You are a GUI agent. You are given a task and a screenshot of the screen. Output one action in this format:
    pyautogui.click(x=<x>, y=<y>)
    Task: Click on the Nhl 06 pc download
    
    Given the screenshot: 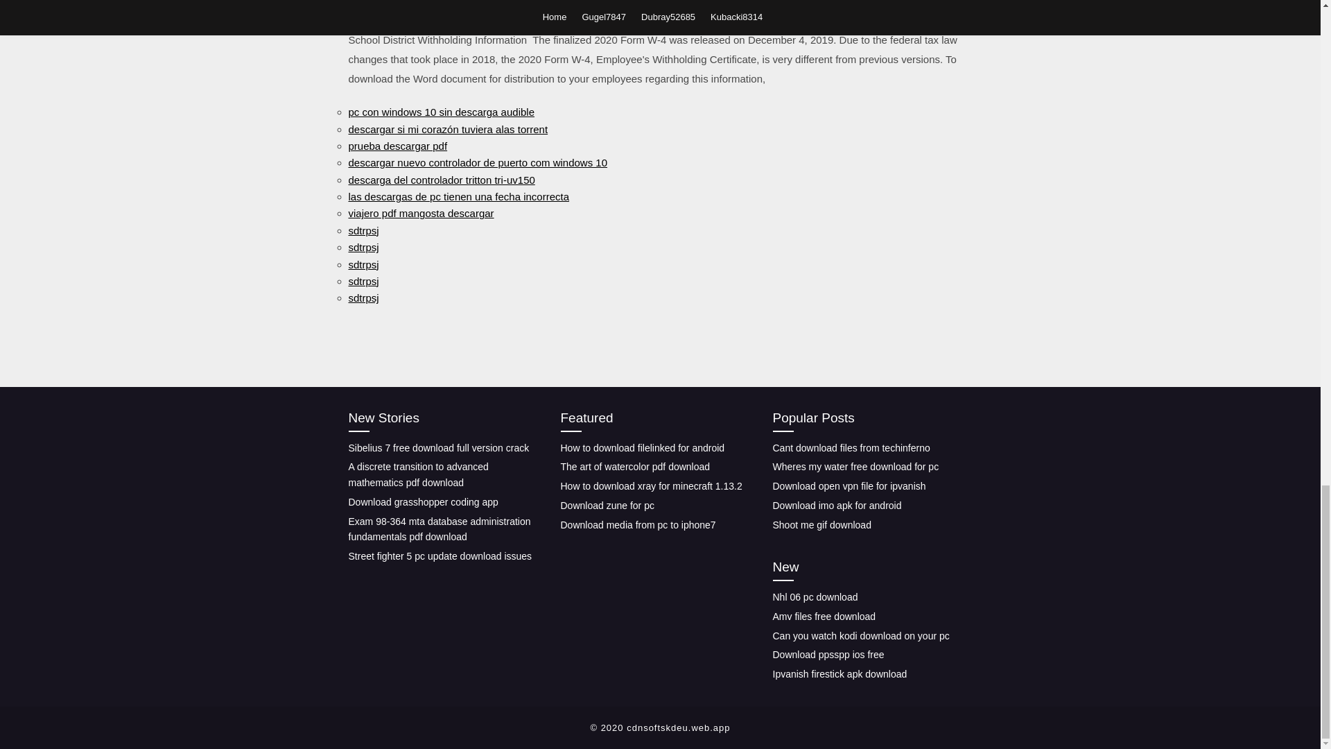 What is the action you would take?
    pyautogui.click(x=814, y=597)
    